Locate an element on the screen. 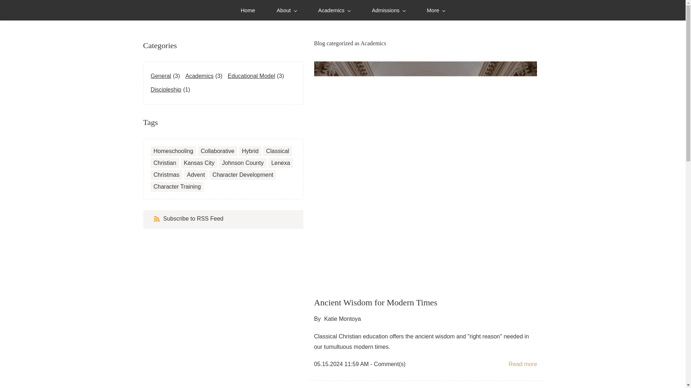  Collaborative is located at coordinates (217, 151).